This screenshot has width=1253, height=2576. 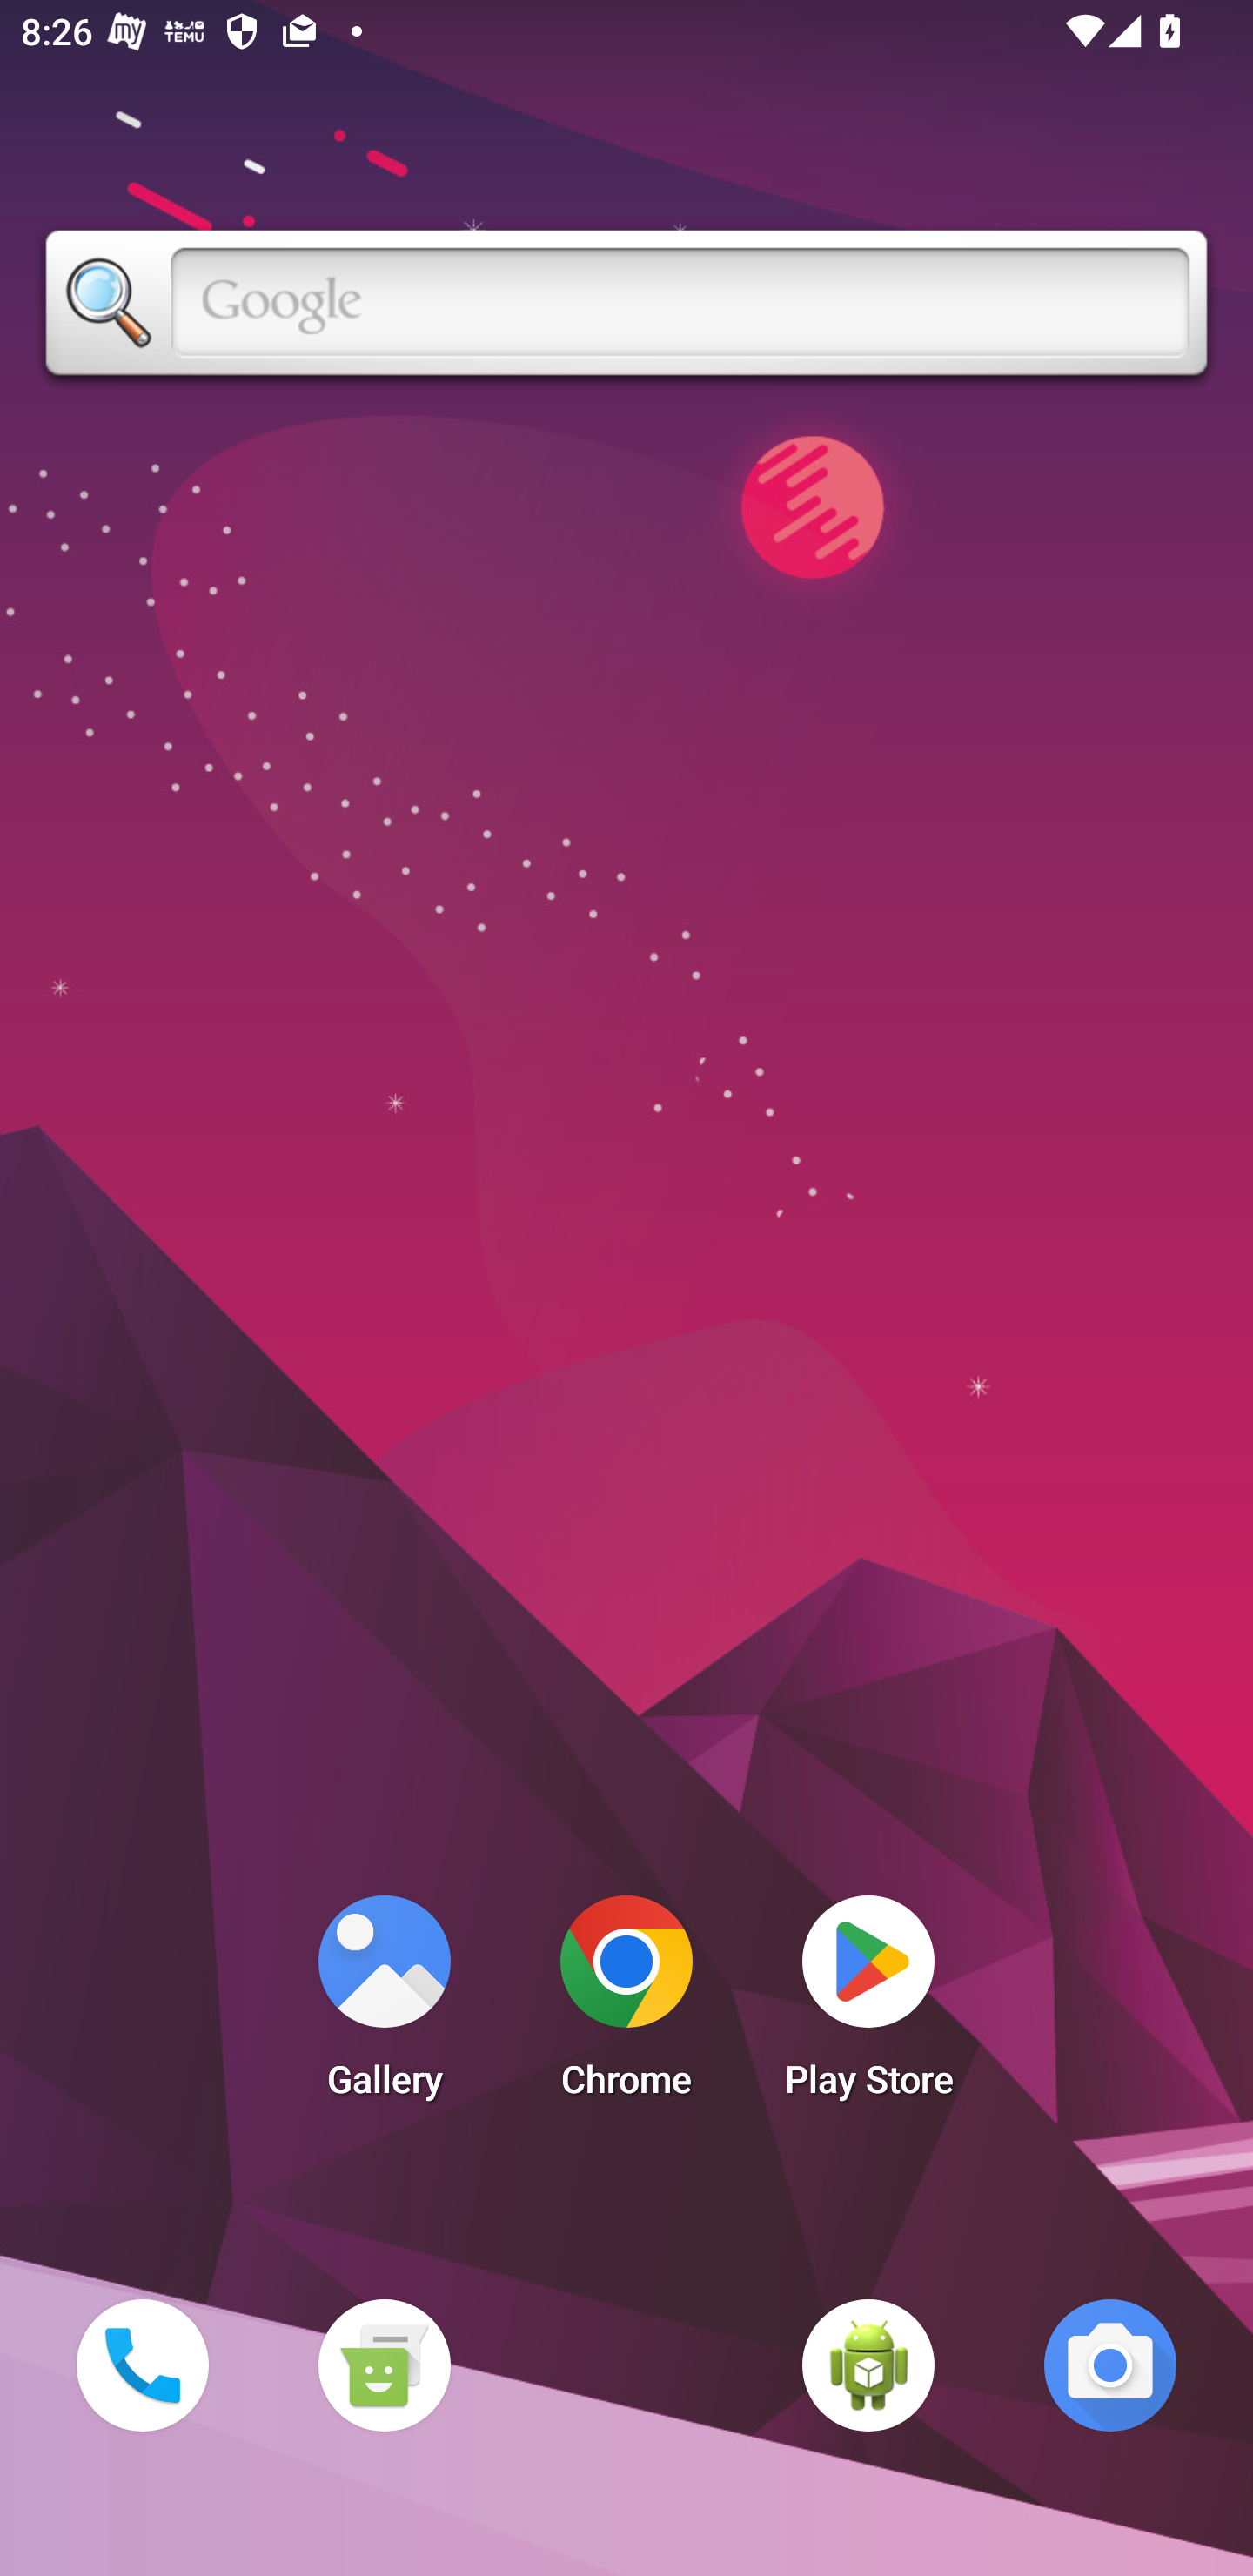 I want to click on Messaging, so click(x=384, y=2365).